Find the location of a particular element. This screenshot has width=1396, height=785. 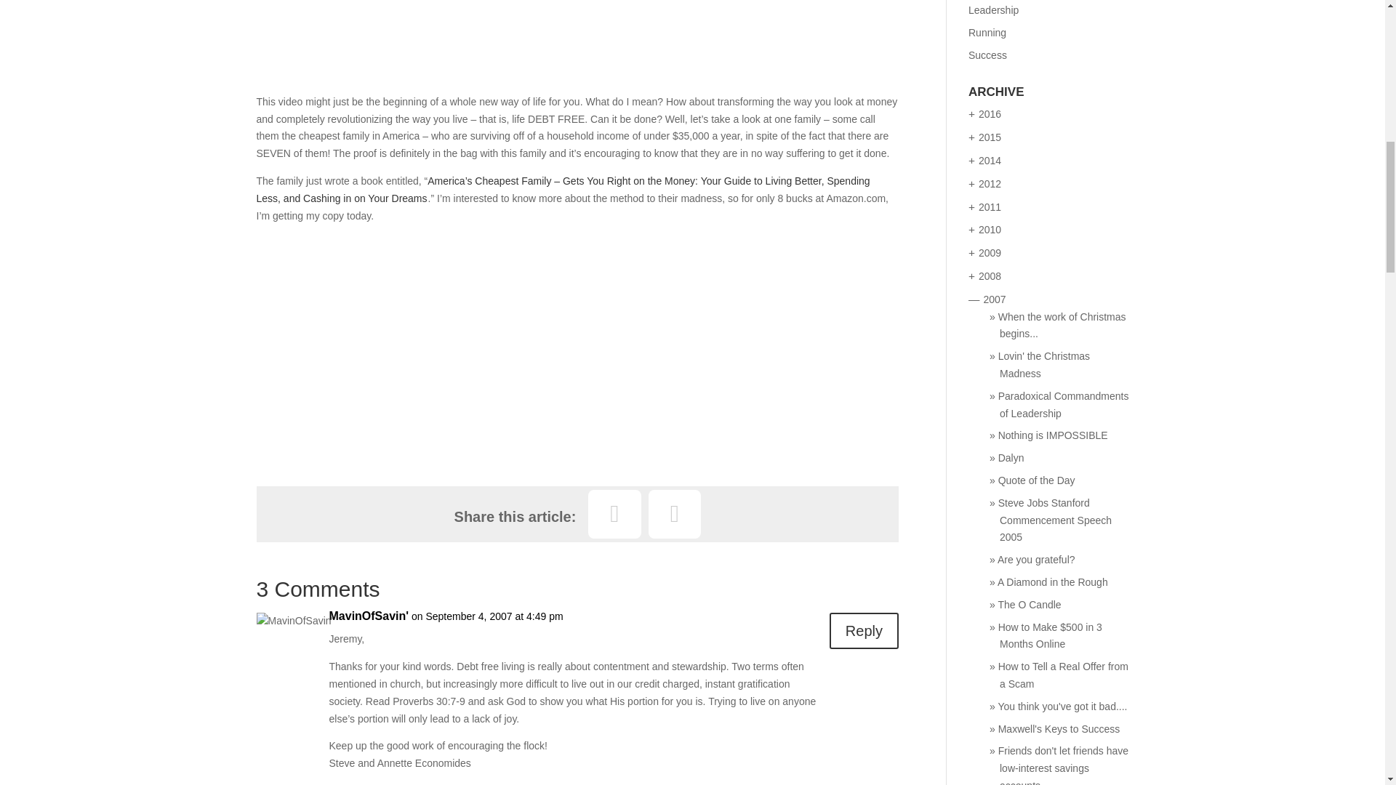

View all posts filed under 2009 is located at coordinates (989, 253).